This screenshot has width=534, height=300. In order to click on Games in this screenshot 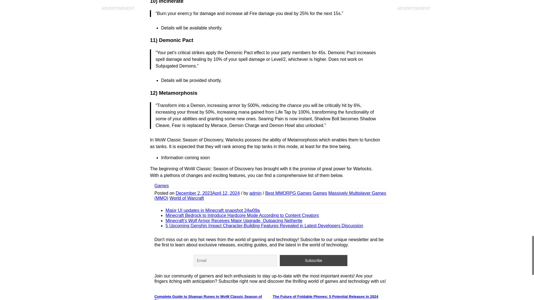, I will do `click(161, 186)`.